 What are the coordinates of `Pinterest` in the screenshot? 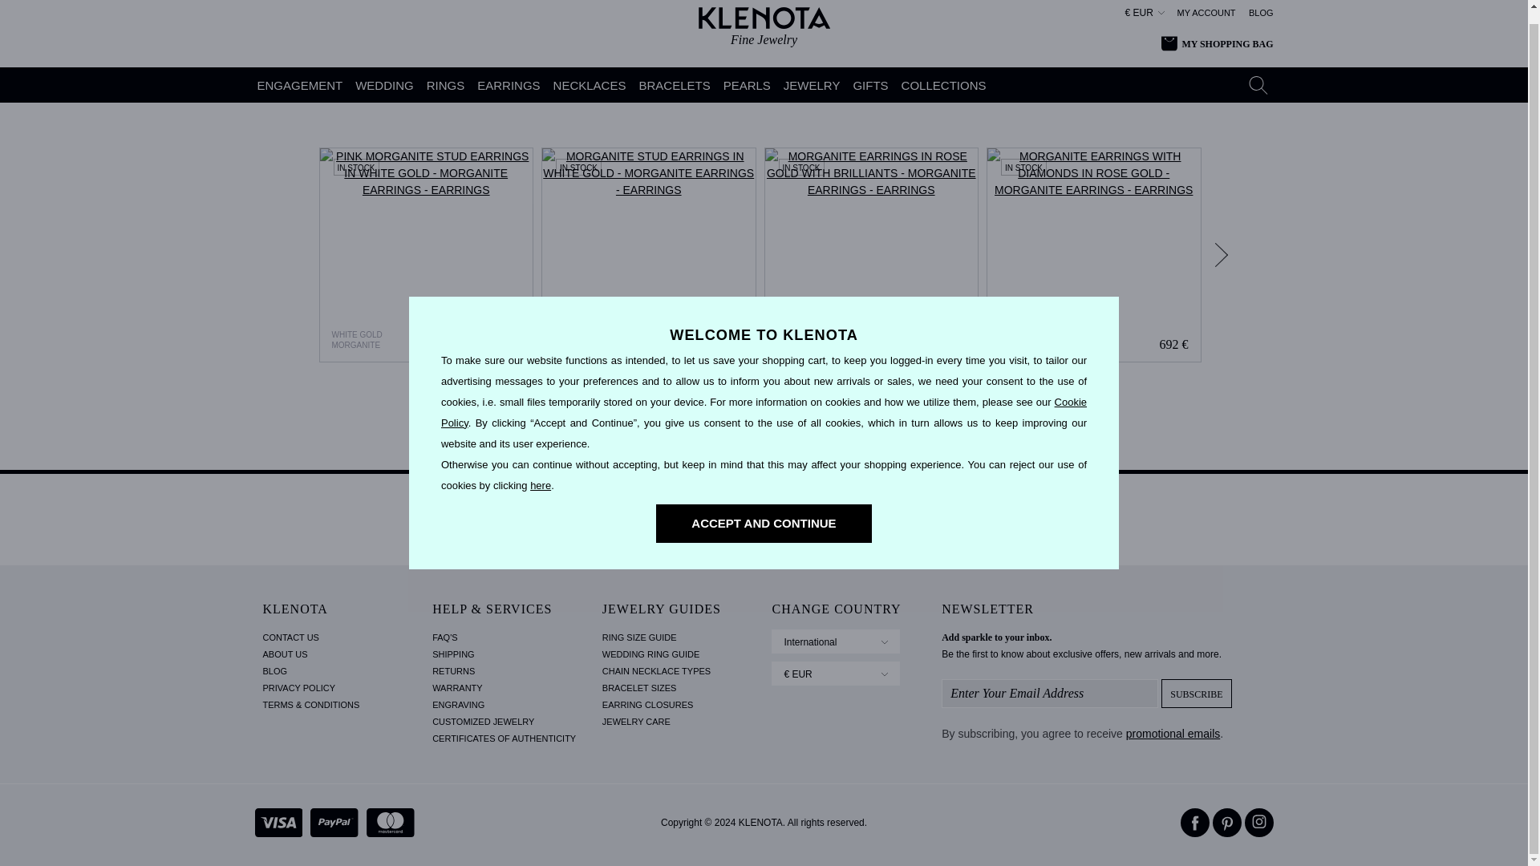 It's located at (1227, 823).